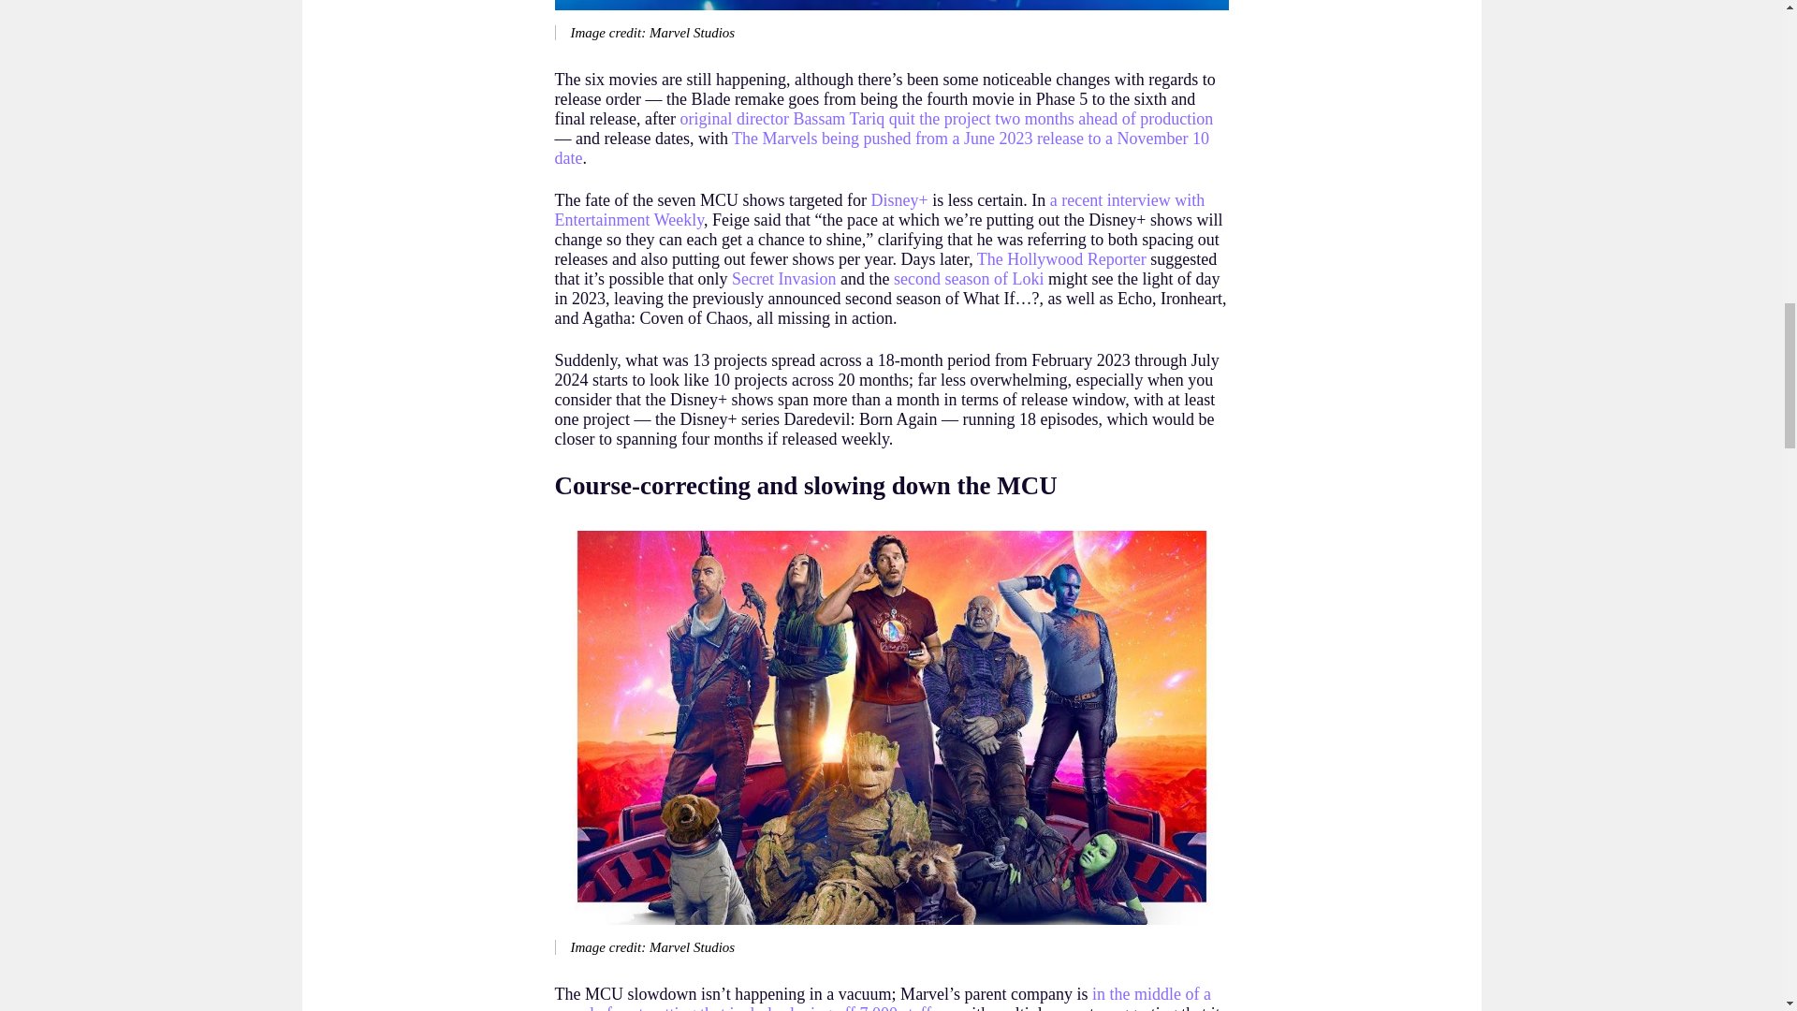 The image size is (1797, 1011). What do you see at coordinates (878, 210) in the screenshot?
I see `a recent interview with Entertainment Weekly` at bounding box center [878, 210].